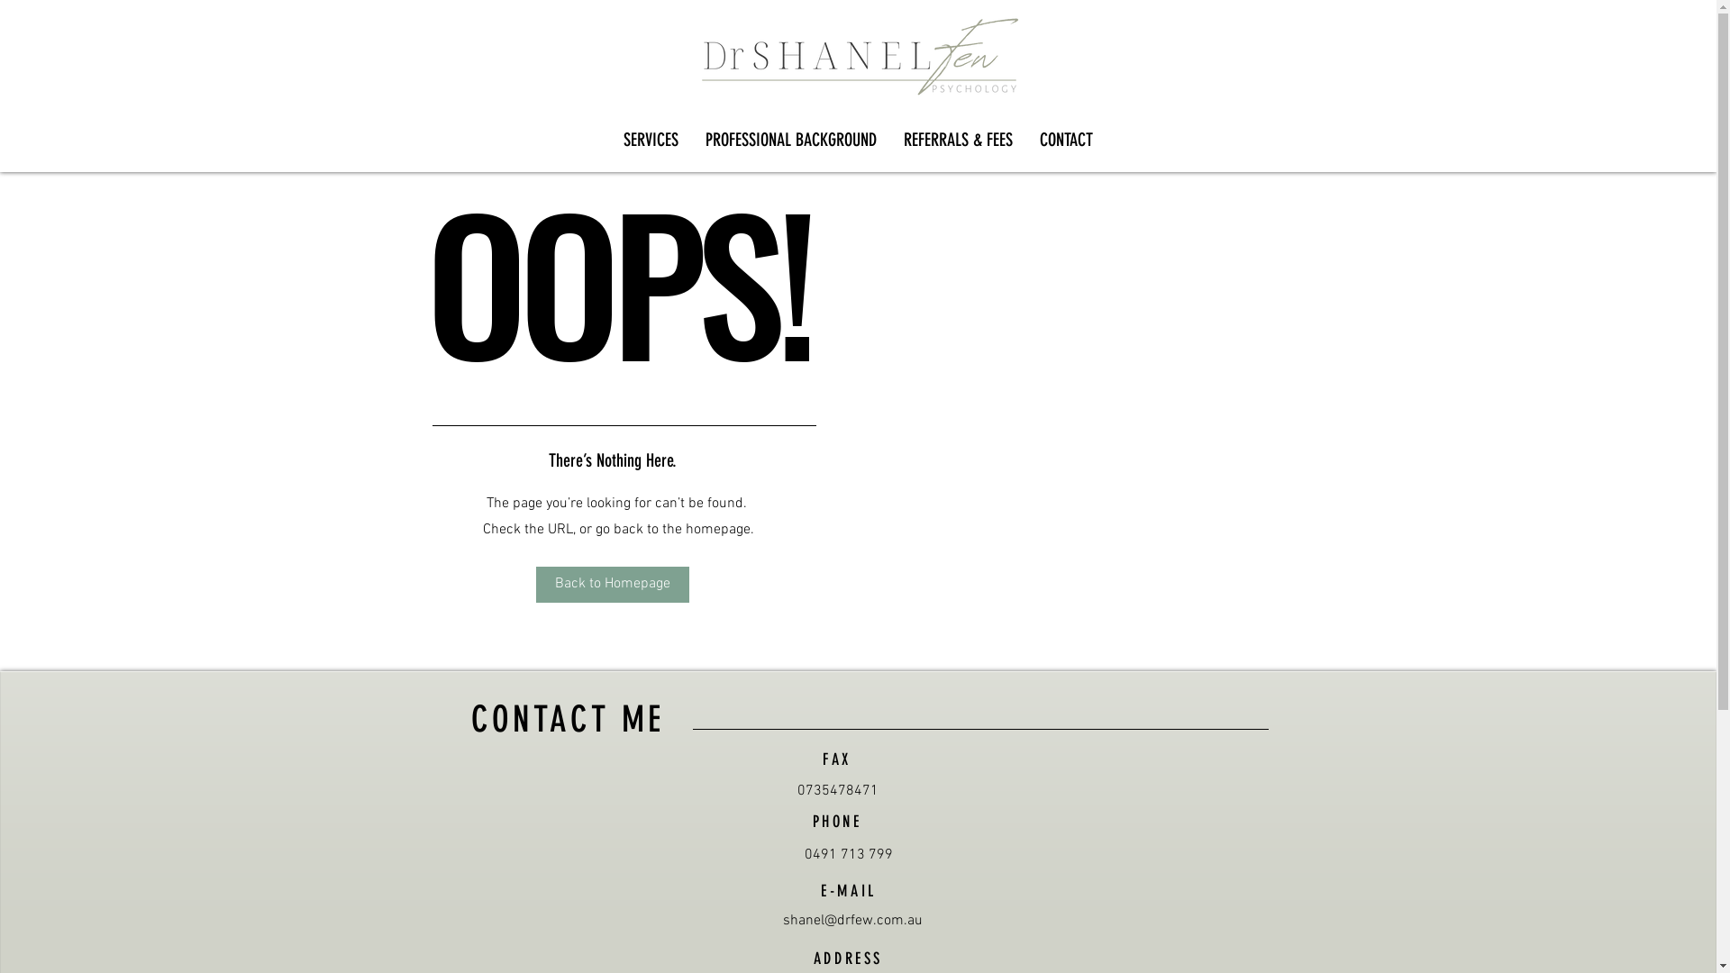  I want to click on Back to Homepage, so click(613, 585).